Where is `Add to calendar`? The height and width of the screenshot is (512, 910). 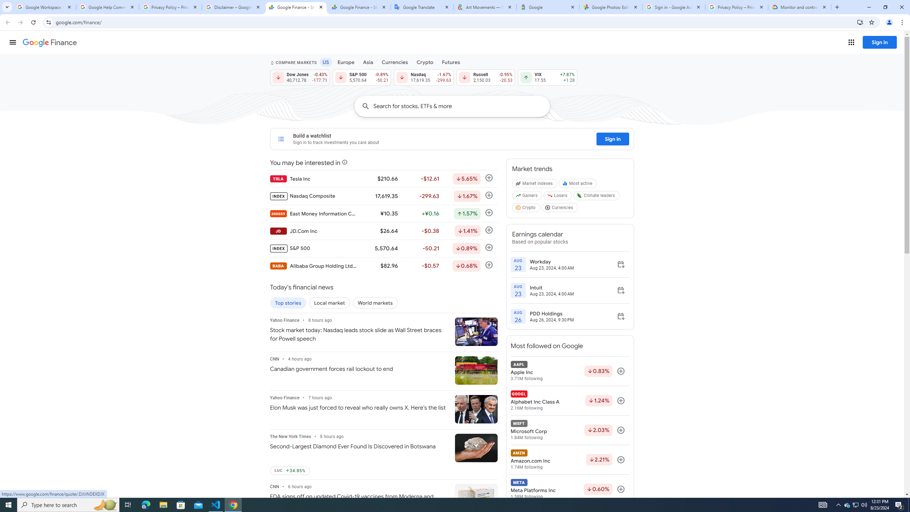 Add to calendar is located at coordinates (621, 316).